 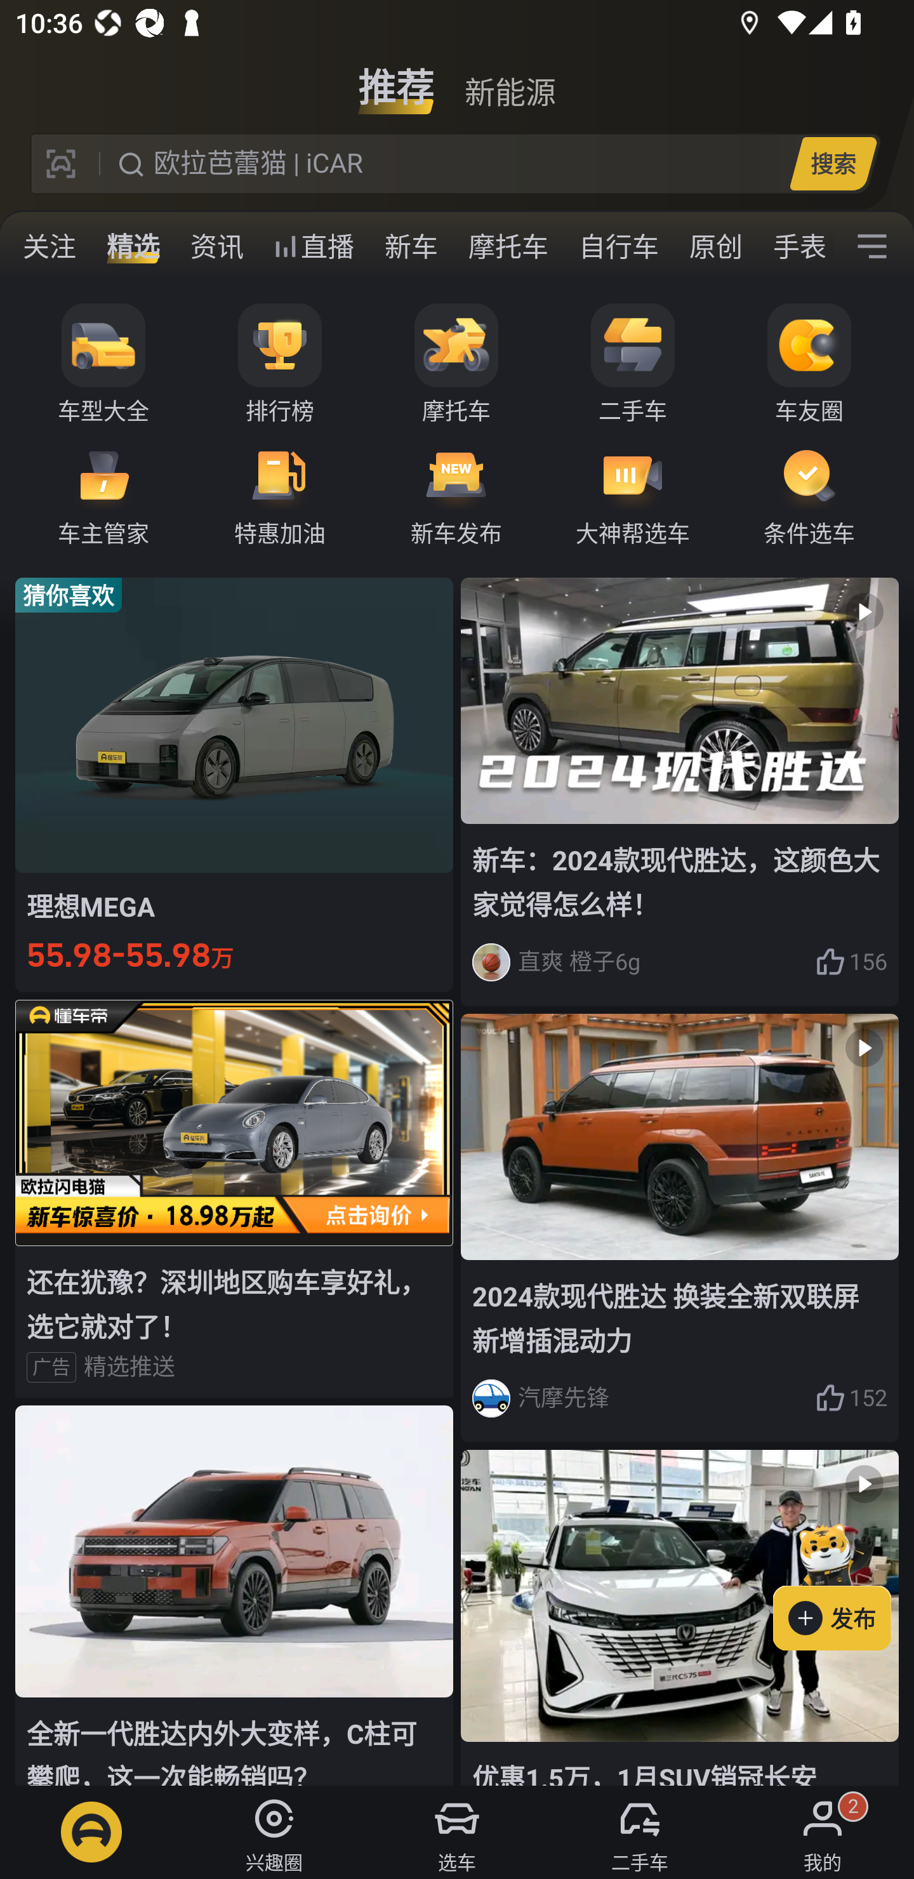 What do you see at coordinates (103, 495) in the screenshot?
I see `车主管家` at bounding box center [103, 495].